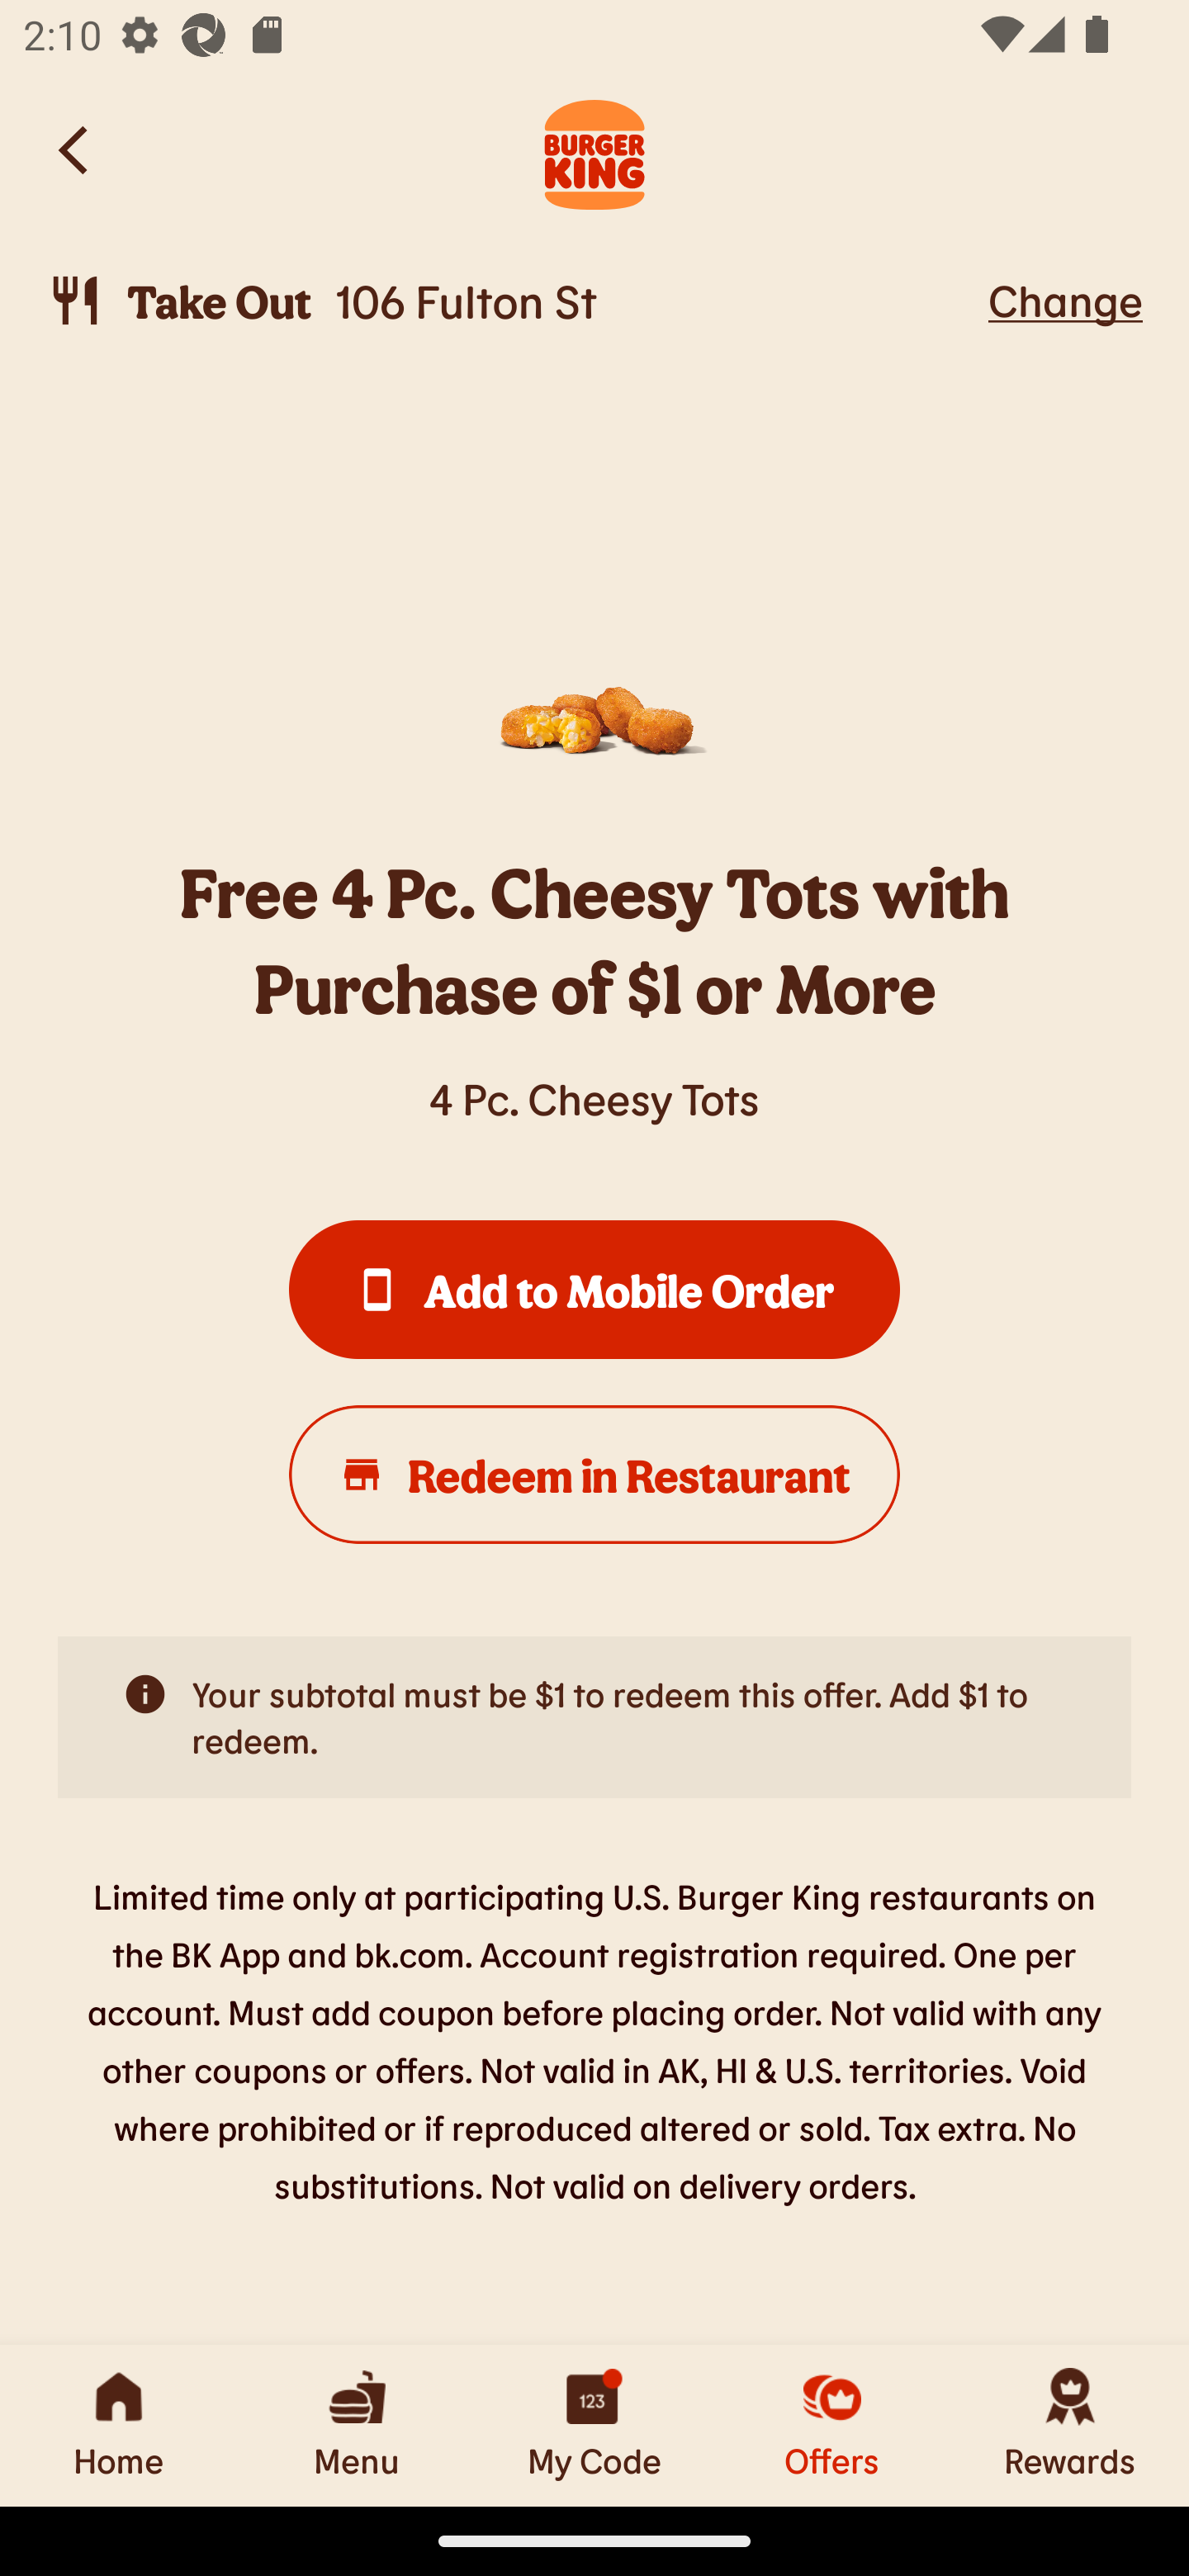 The height and width of the screenshot is (2576, 1189). Describe the element at coordinates (832, 2425) in the screenshot. I see `Offers` at that location.